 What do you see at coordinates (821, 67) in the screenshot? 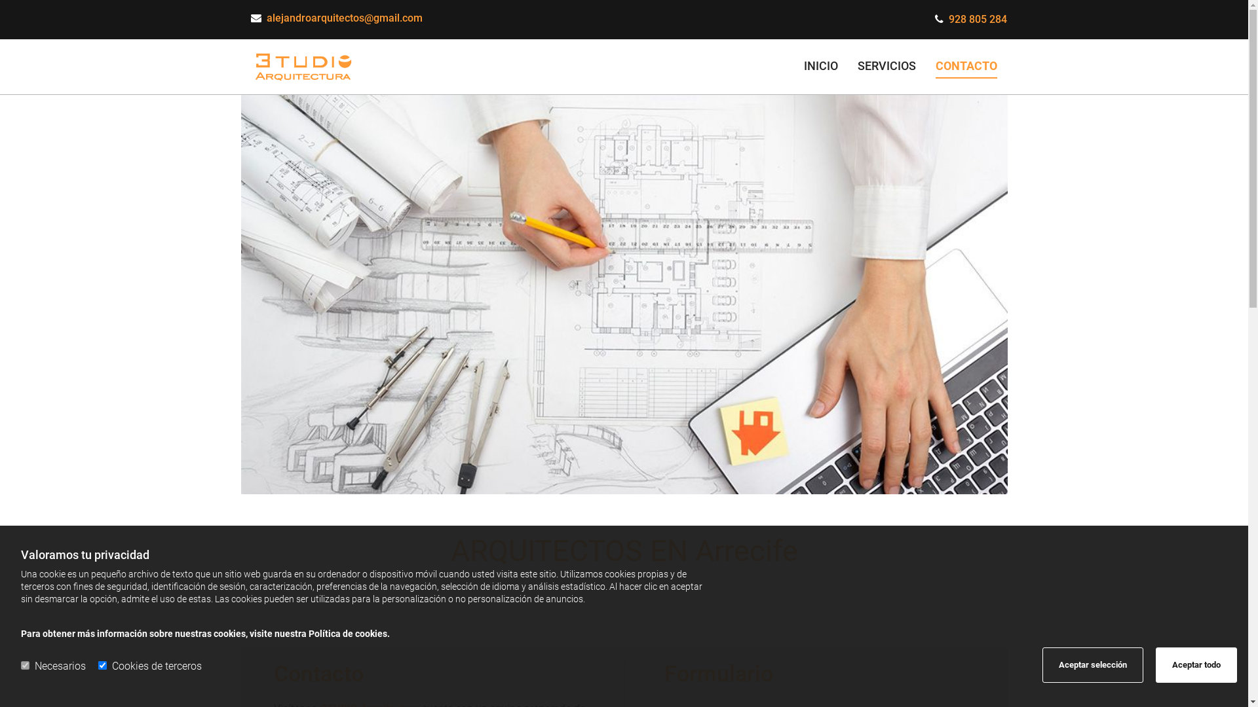
I see `INICIO` at bounding box center [821, 67].